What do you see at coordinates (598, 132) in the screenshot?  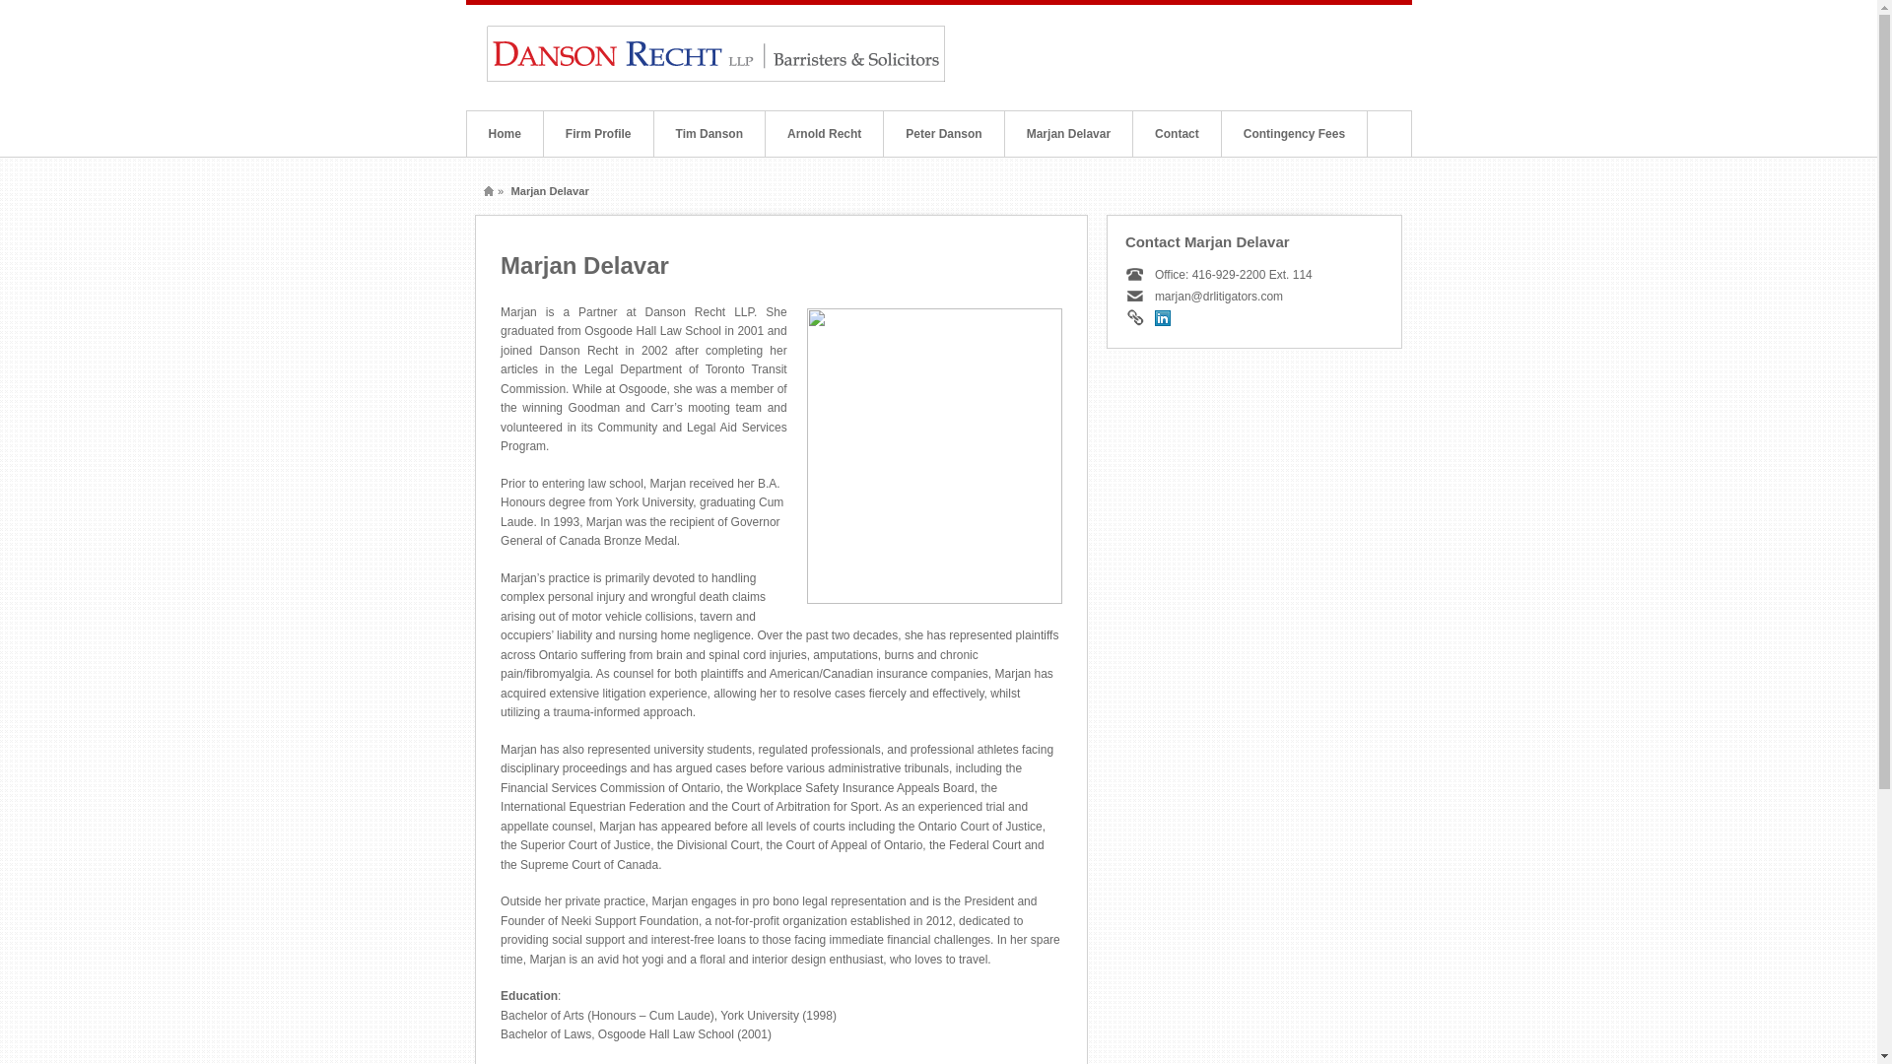 I see `Firm Profile` at bounding box center [598, 132].